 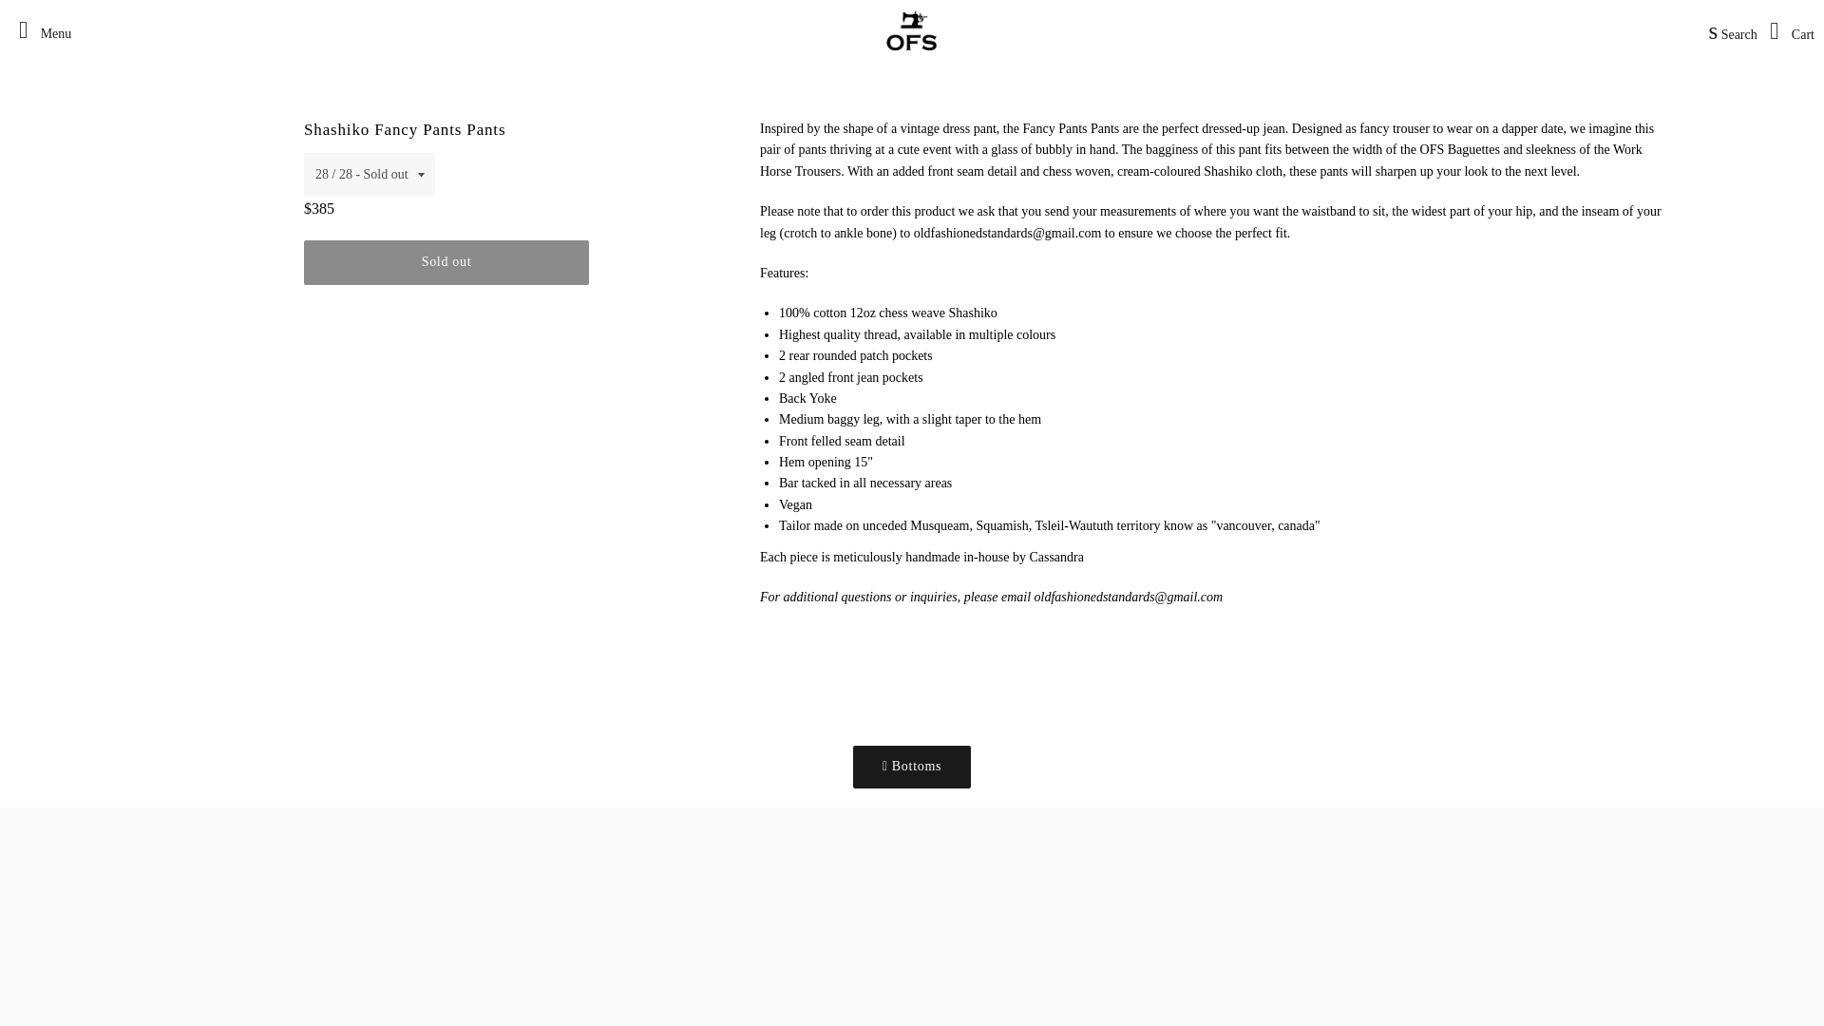 What do you see at coordinates (1727, 30) in the screenshot?
I see `Search` at bounding box center [1727, 30].